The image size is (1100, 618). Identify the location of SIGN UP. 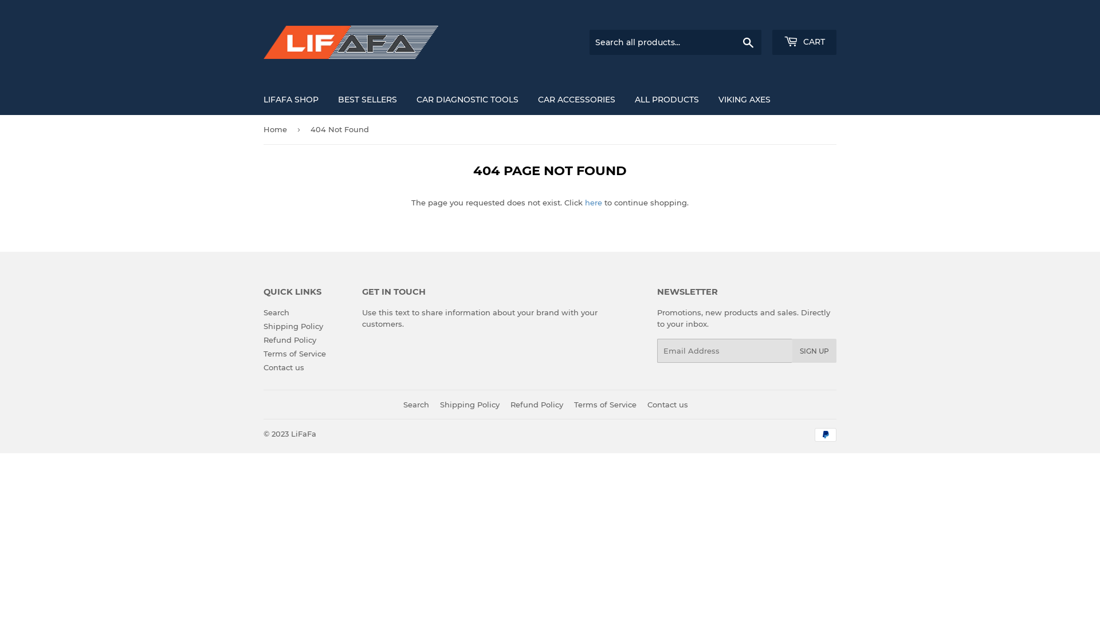
(815, 351).